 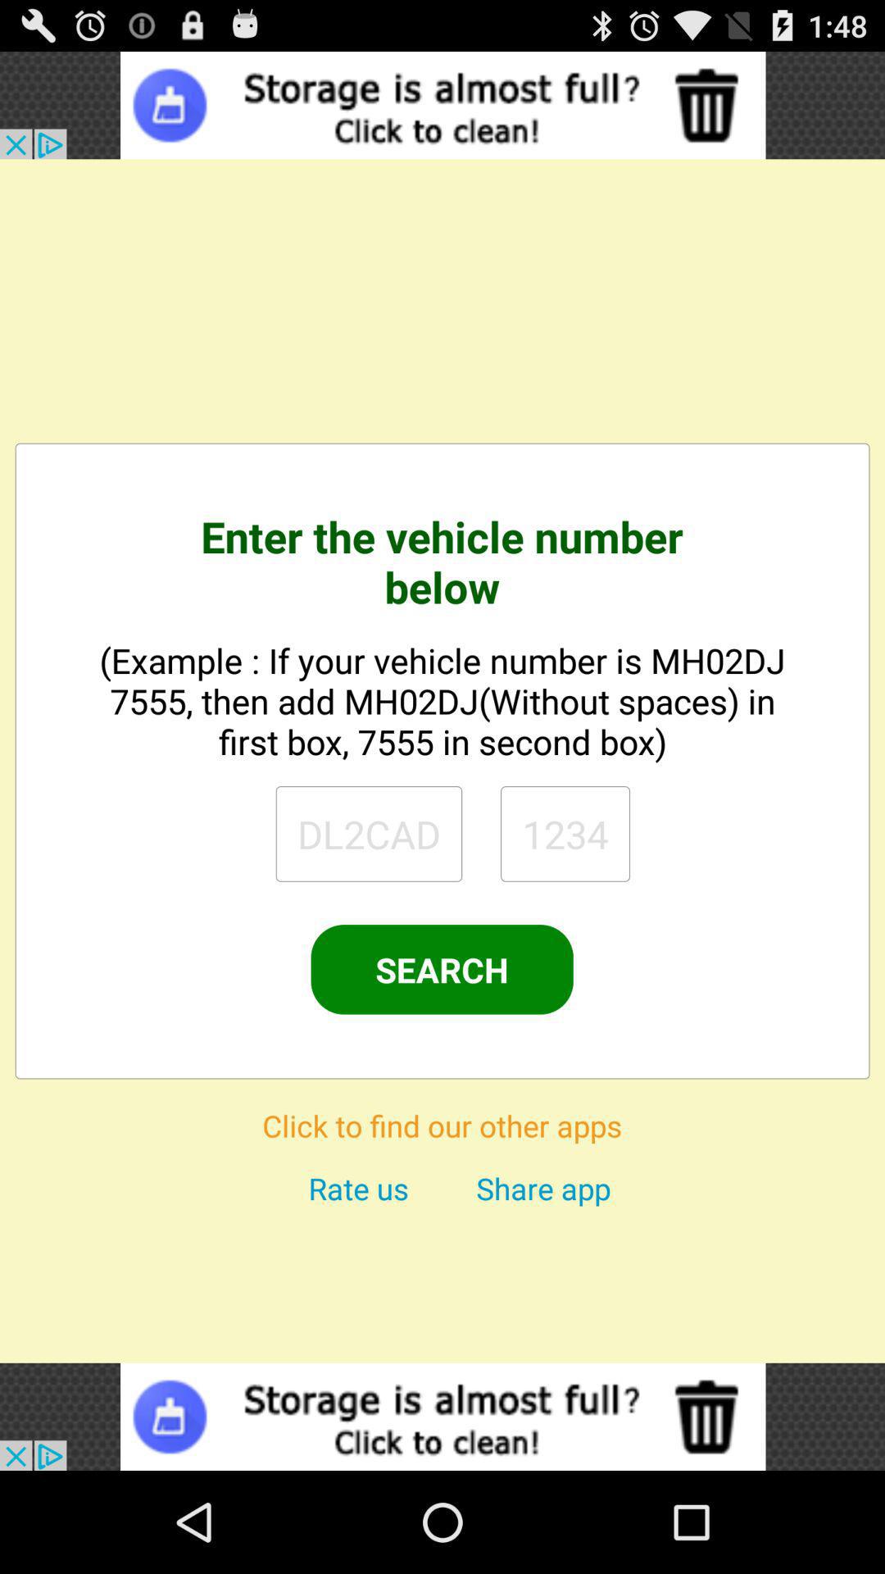 What do you see at coordinates (565, 834) in the screenshot?
I see `numbers` at bounding box center [565, 834].